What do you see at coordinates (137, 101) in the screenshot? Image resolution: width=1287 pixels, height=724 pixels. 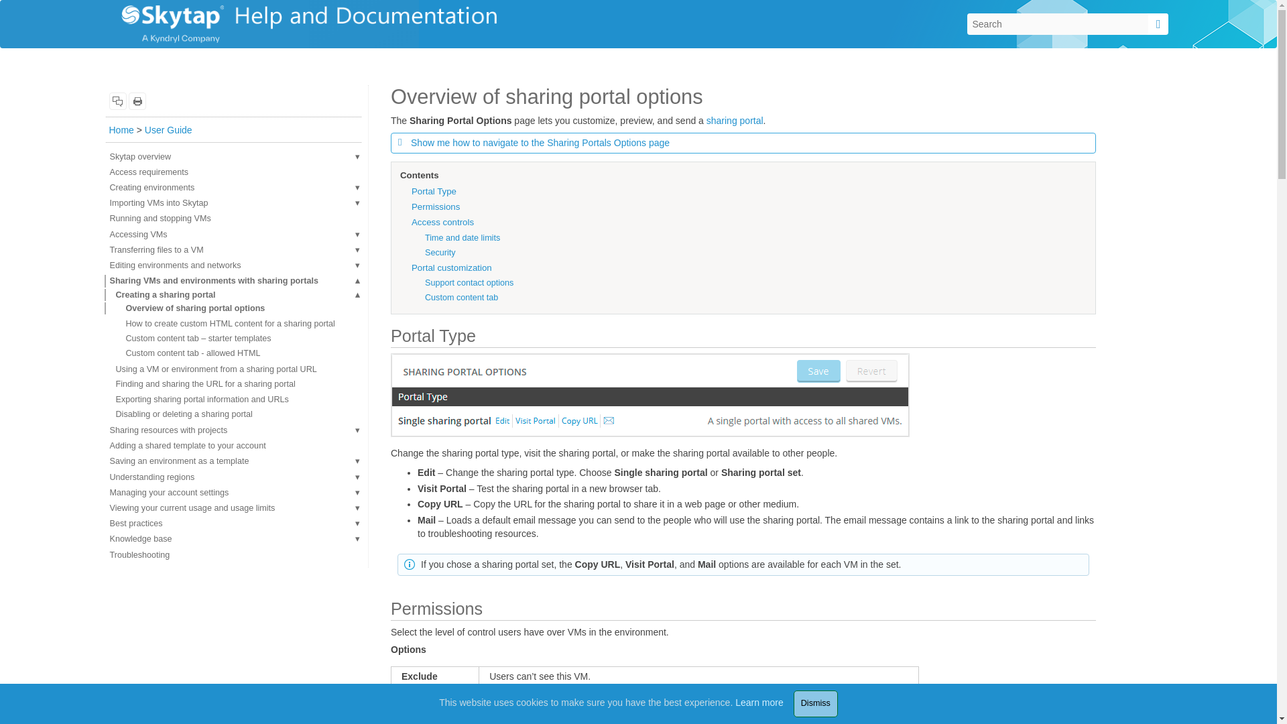 I see `Print this page` at bounding box center [137, 101].